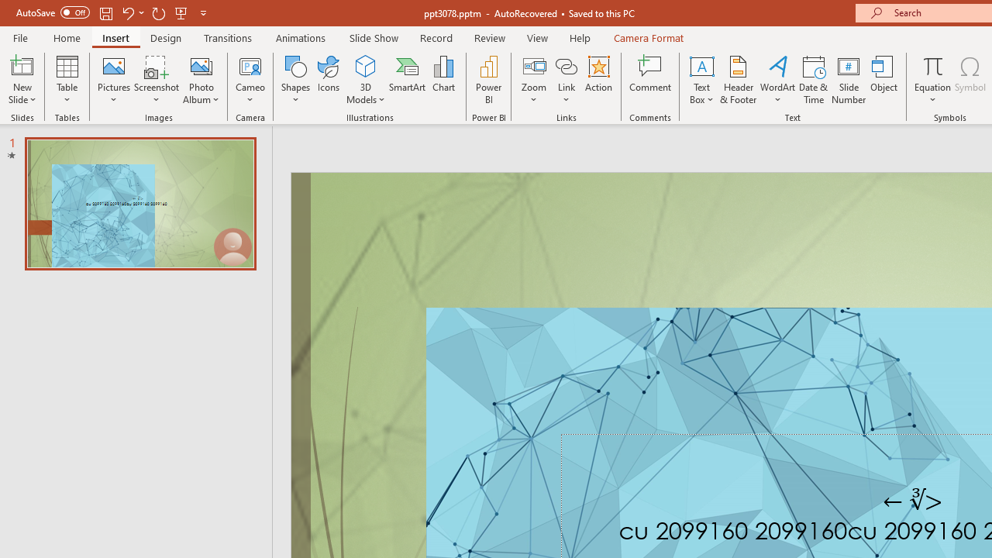 The height and width of the screenshot is (558, 992). Describe the element at coordinates (849, 79) in the screenshot. I see `Slide Number` at that location.